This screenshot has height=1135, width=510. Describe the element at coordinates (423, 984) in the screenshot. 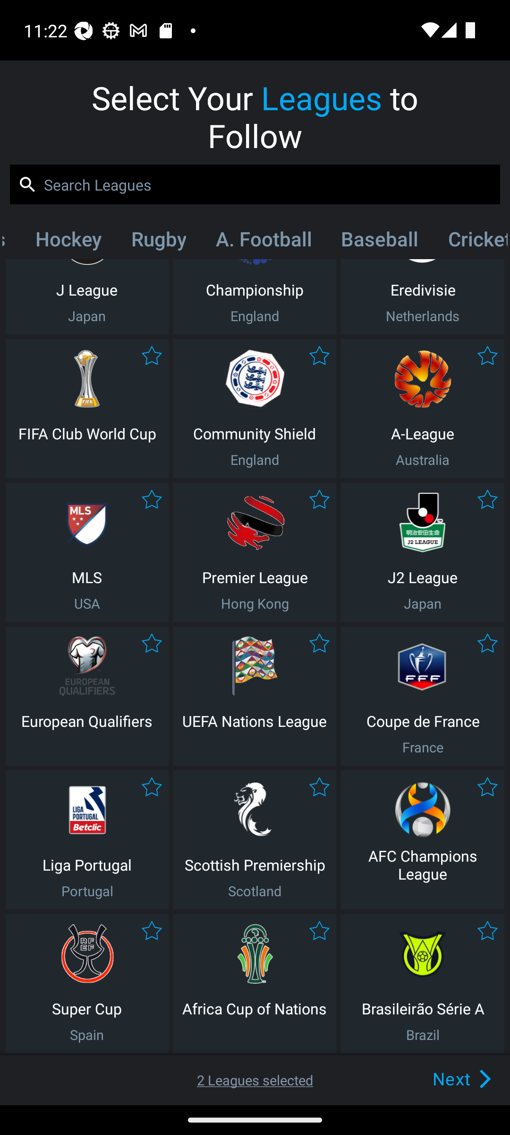

I see `Brasileirão Série A Brazil` at that location.